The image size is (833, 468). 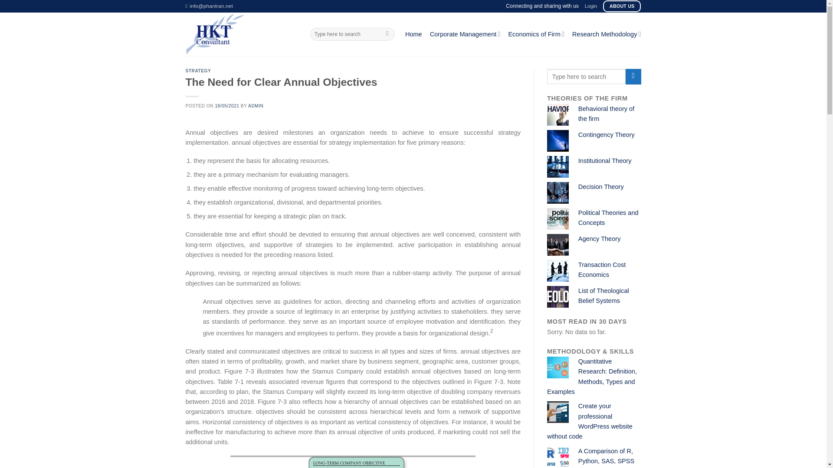 I want to click on Connecting and sharing with us, so click(x=541, y=6).